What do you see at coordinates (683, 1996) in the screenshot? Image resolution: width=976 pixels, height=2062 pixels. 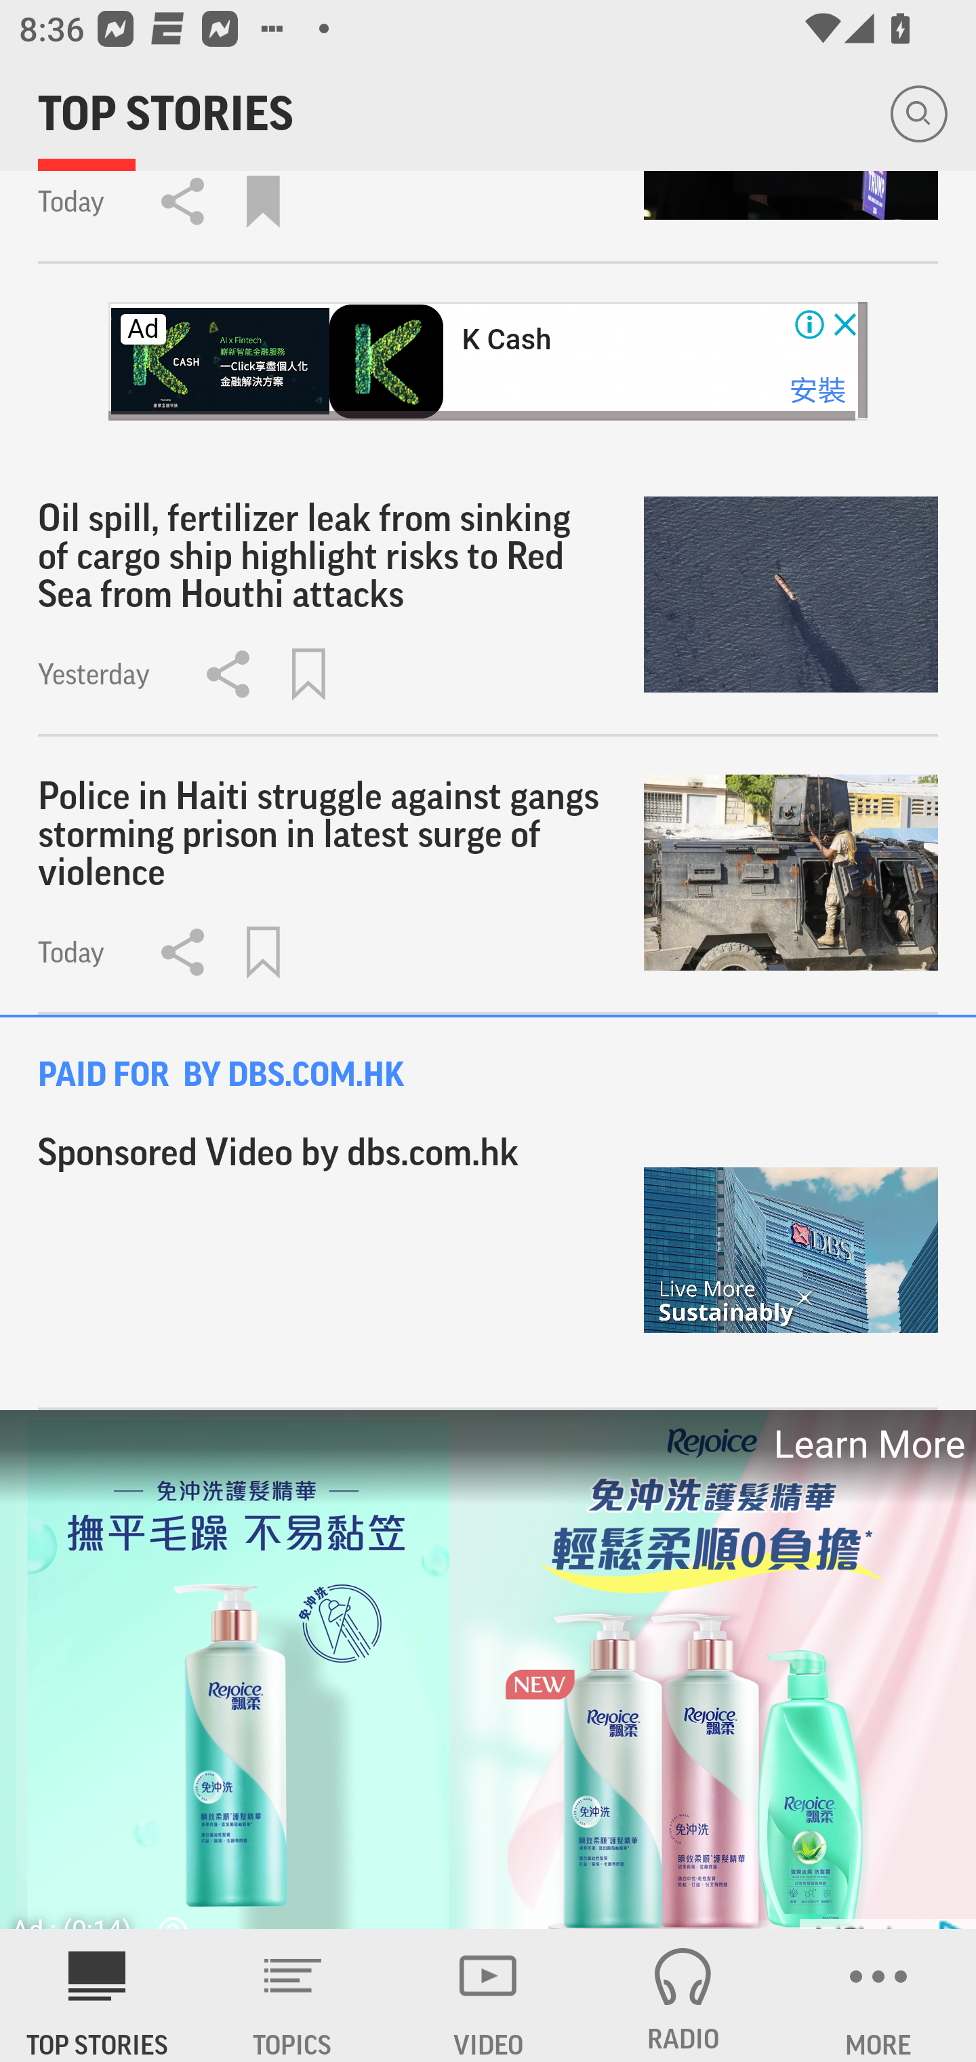 I see `RADIO` at bounding box center [683, 1996].